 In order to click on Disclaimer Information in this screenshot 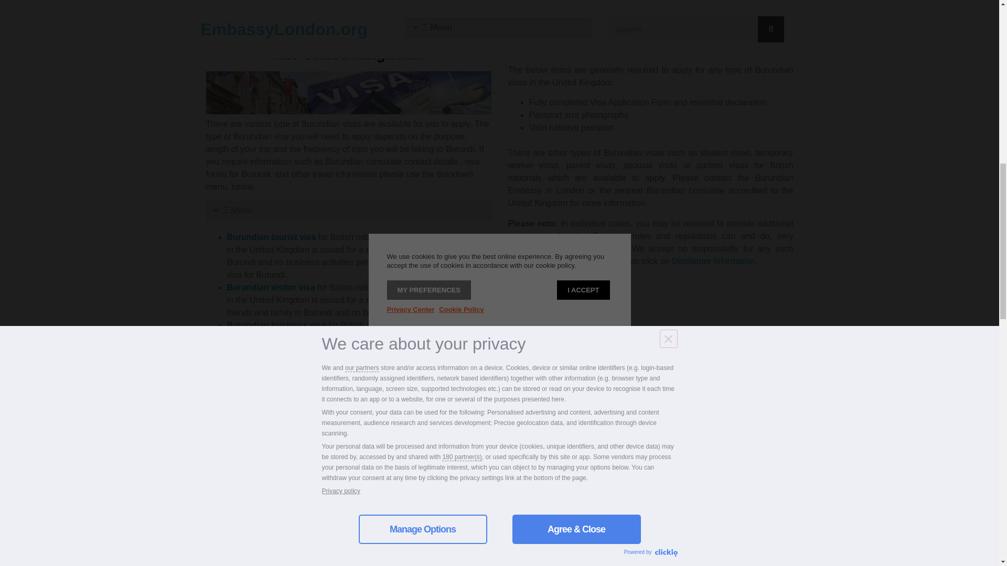, I will do `click(713, 261)`.